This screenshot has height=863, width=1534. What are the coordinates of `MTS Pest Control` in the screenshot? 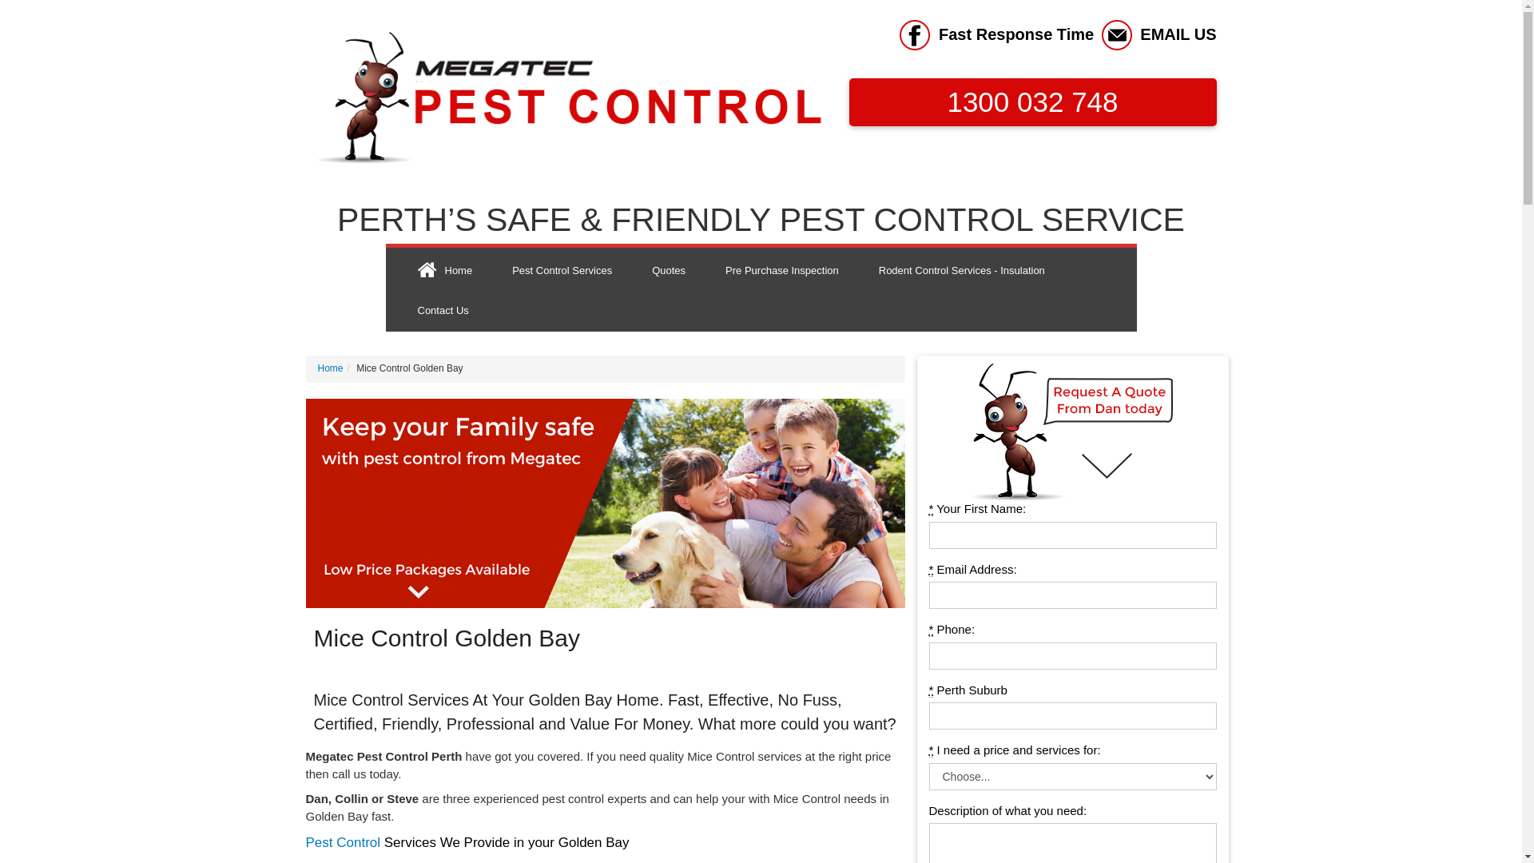 It's located at (572, 99).